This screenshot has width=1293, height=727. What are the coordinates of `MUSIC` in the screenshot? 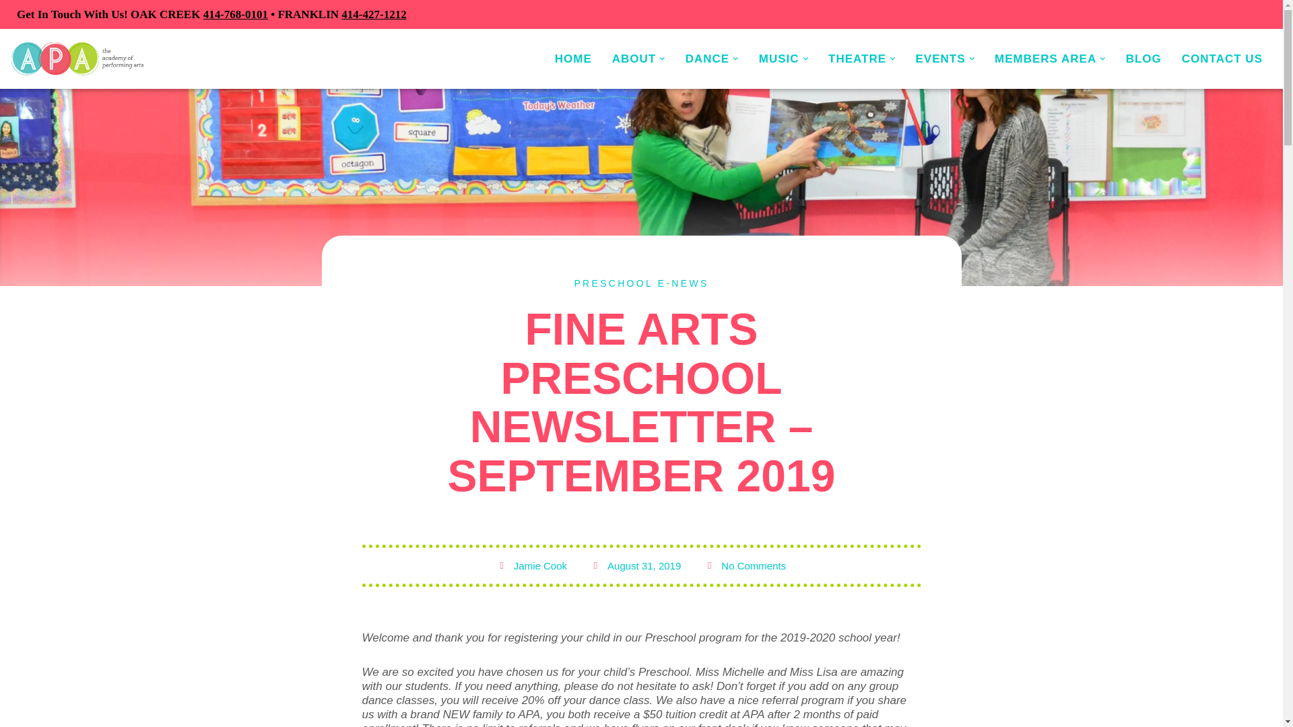 It's located at (784, 59).